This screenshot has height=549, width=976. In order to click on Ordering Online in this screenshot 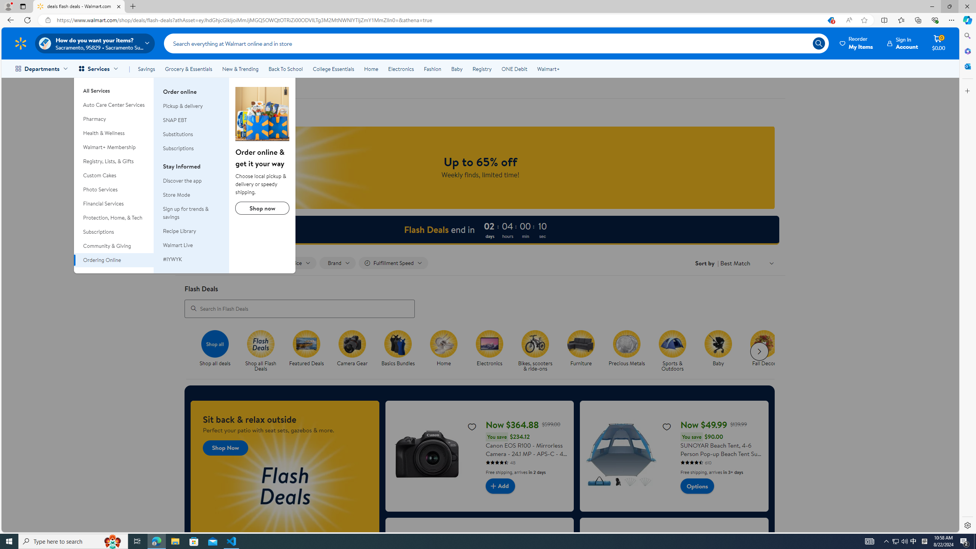, I will do `click(262, 114)`.